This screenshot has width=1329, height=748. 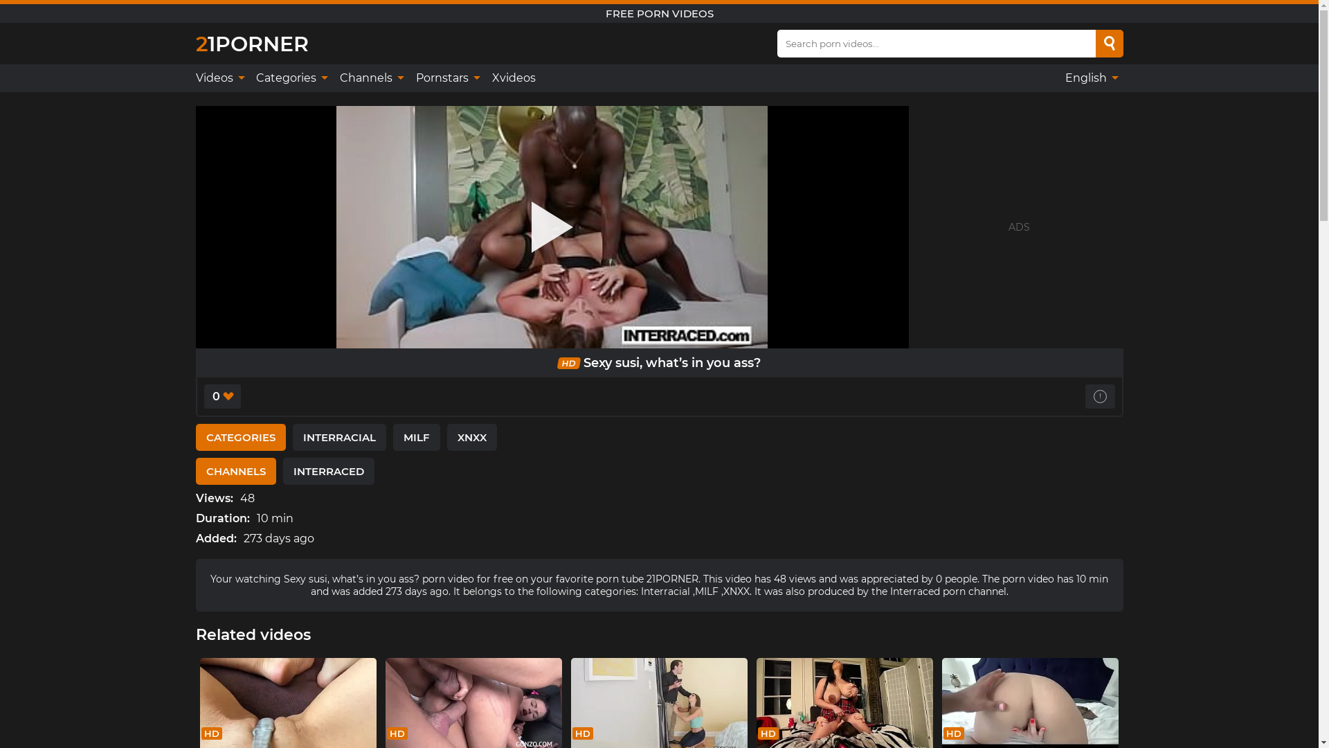 What do you see at coordinates (514, 78) in the screenshot?
I see `Xvideos` at bounding box center [514, 78].